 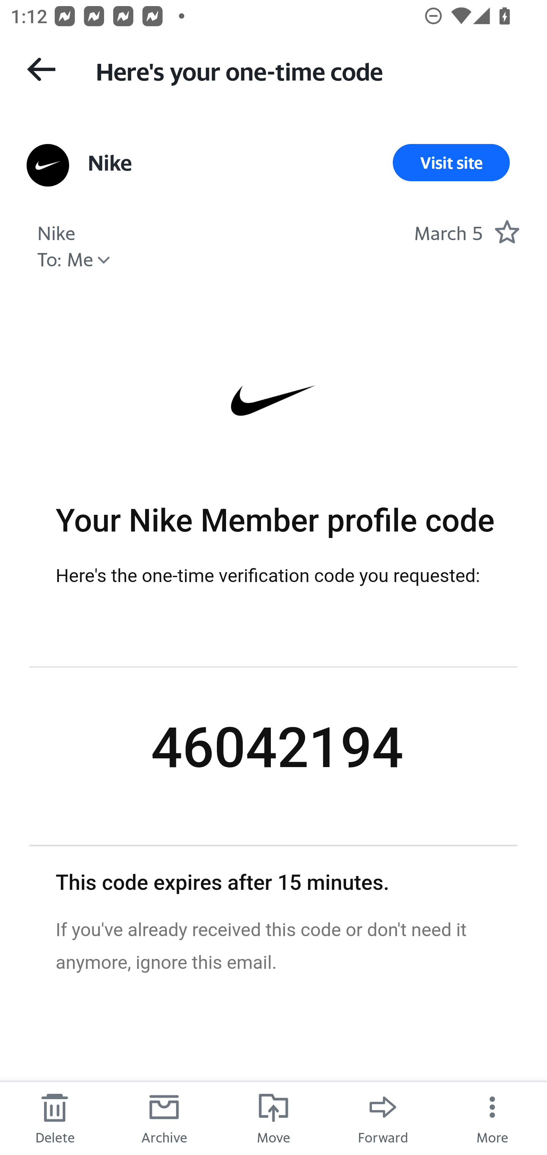 What do you see at coordinates (273, 1118) in the screenshot?
I see `Move` at bounding box center [273, 1118].